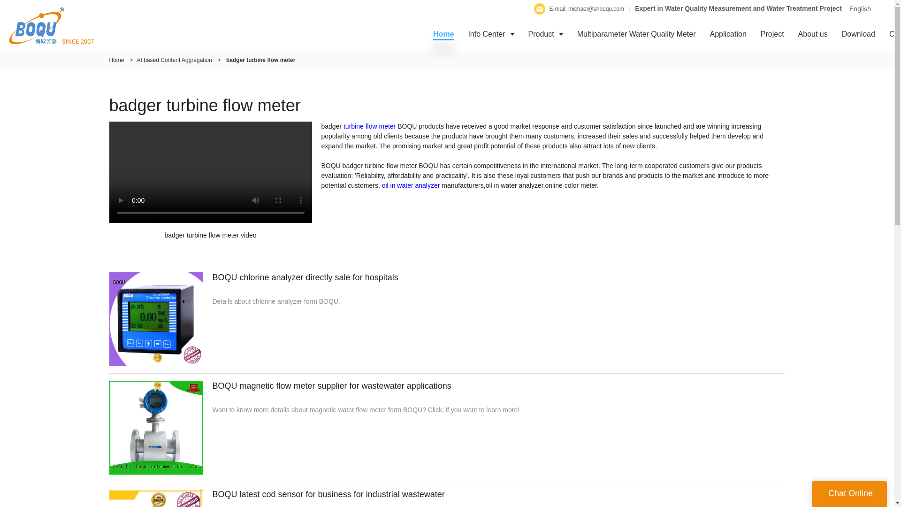 The width and height of the screenshot is (901, 507). Describe the element at coordinates (490, 34) in the screenshot. I see `Info Center` at that location.